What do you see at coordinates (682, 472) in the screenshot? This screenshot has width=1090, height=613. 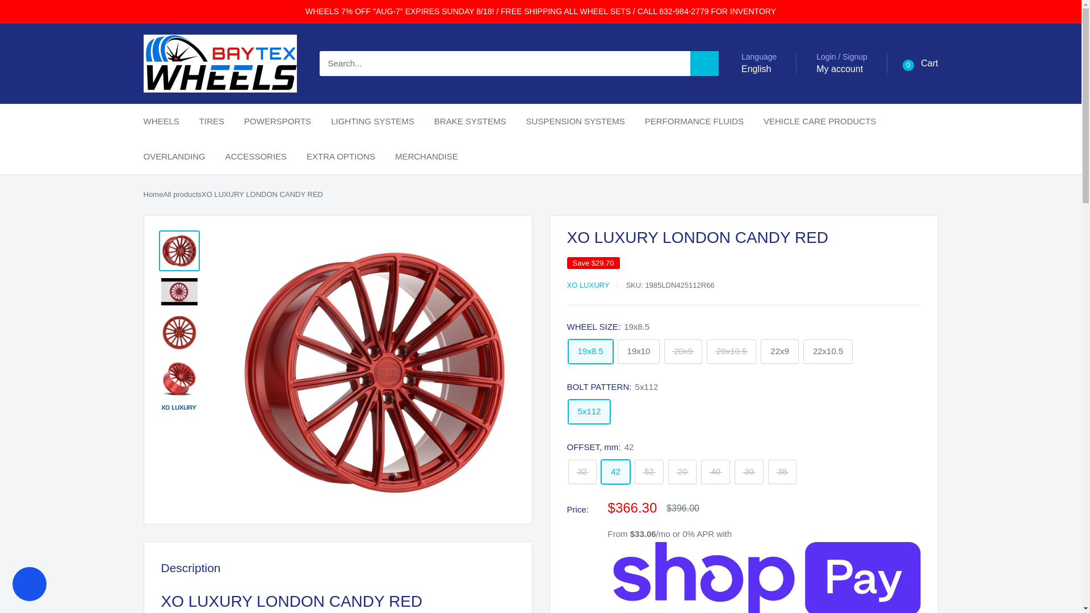 I see `20` at bounding box center [682, 472].